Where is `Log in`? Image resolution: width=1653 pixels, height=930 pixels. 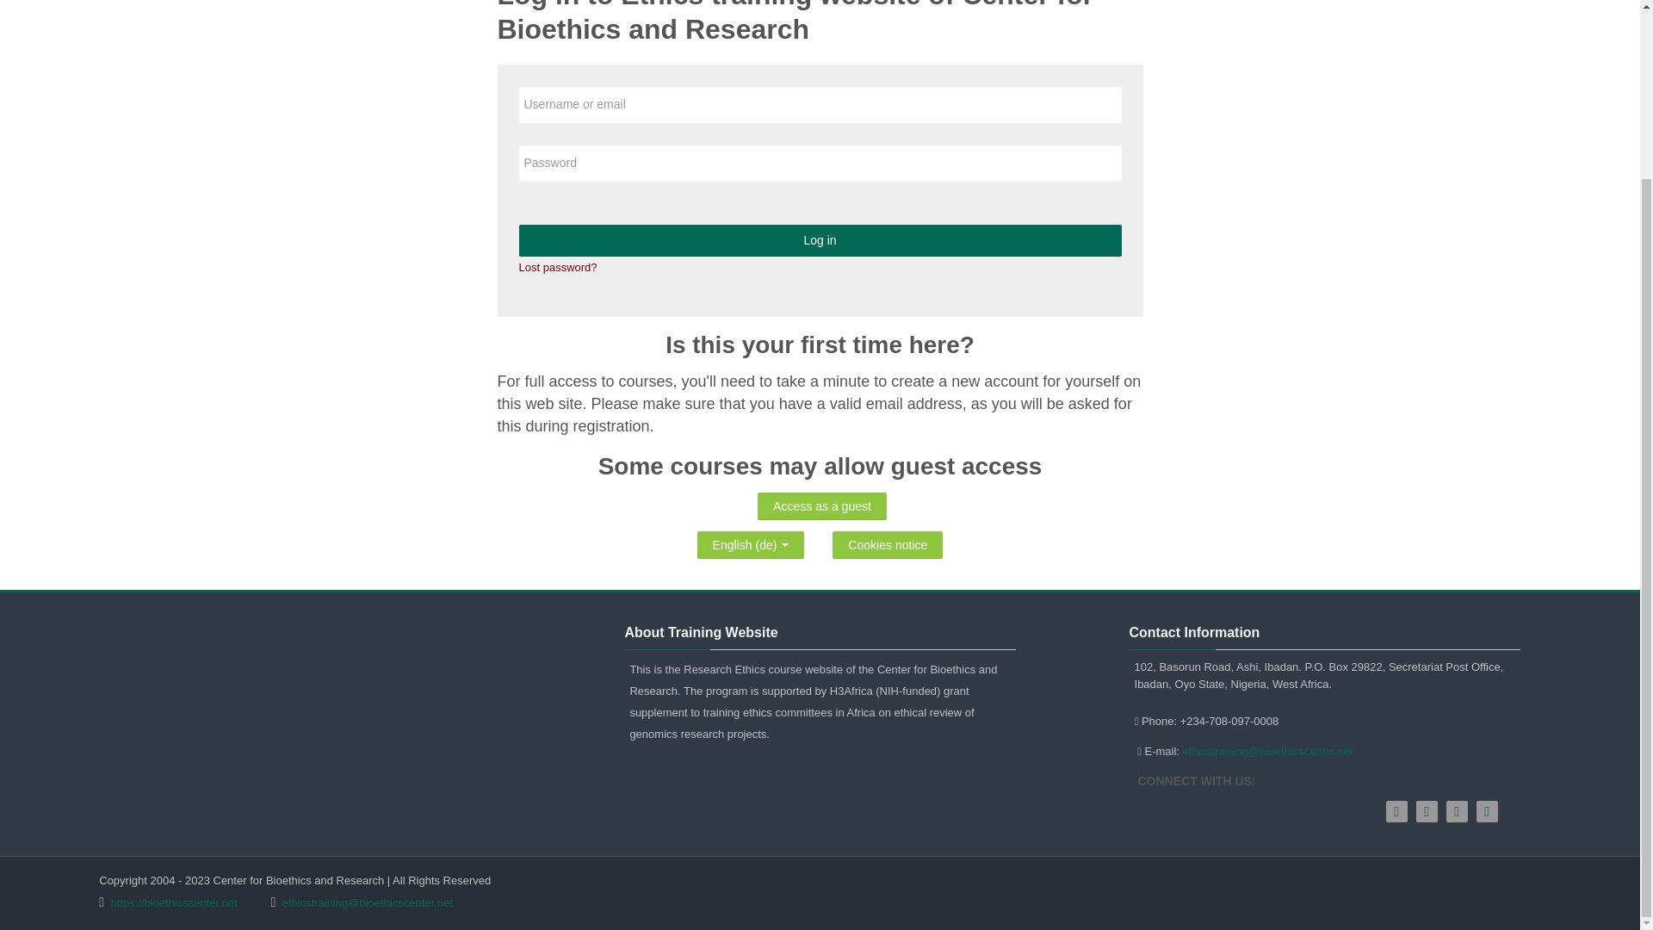 Log in is located at coordinates (820, 241).